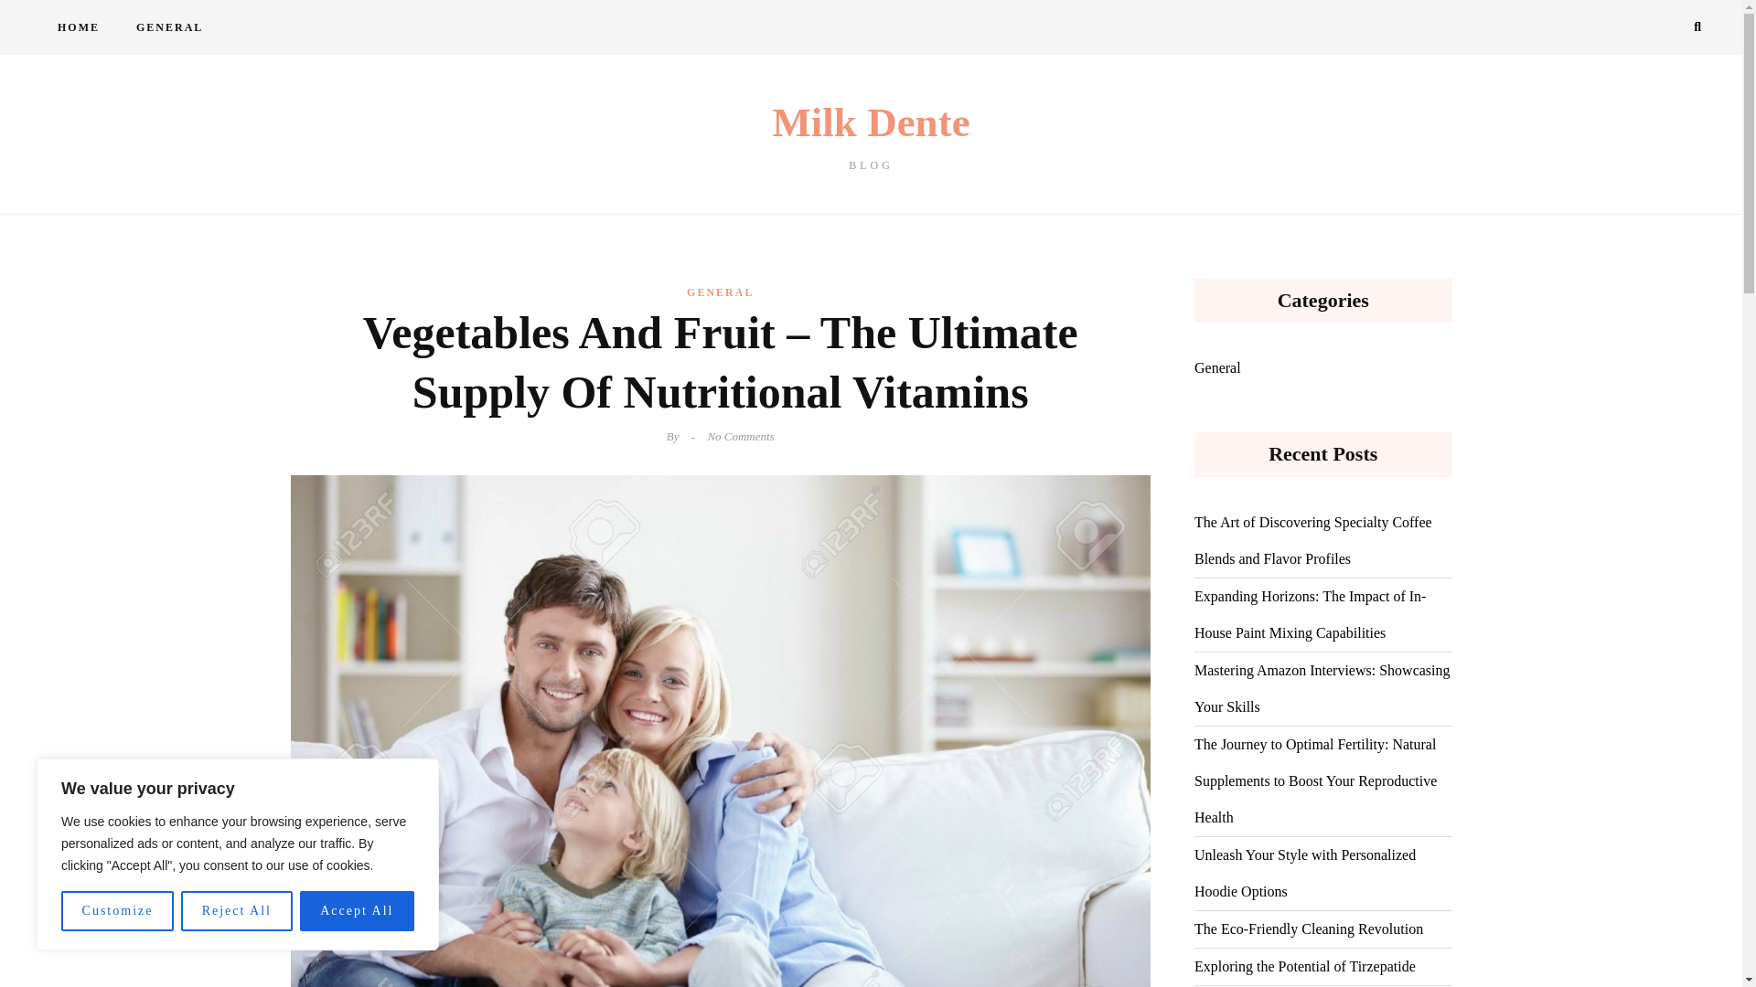 Image resolution: width=1756 pixels, height=987 pixels. What do you see at coordinates (719, 292) in the screenshot?
I see `GENERAL` at bounding box center [719, 292].